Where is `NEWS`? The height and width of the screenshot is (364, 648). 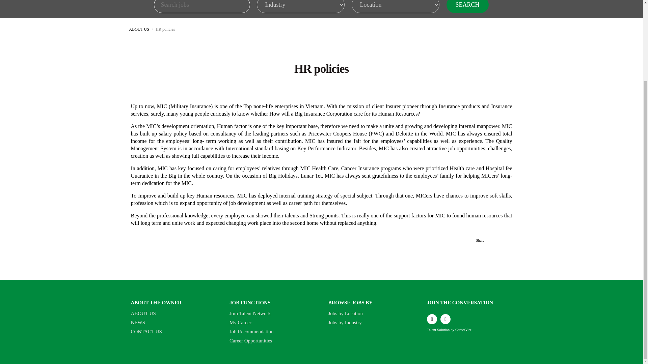
NEWS is located at coordinates (173, 323).